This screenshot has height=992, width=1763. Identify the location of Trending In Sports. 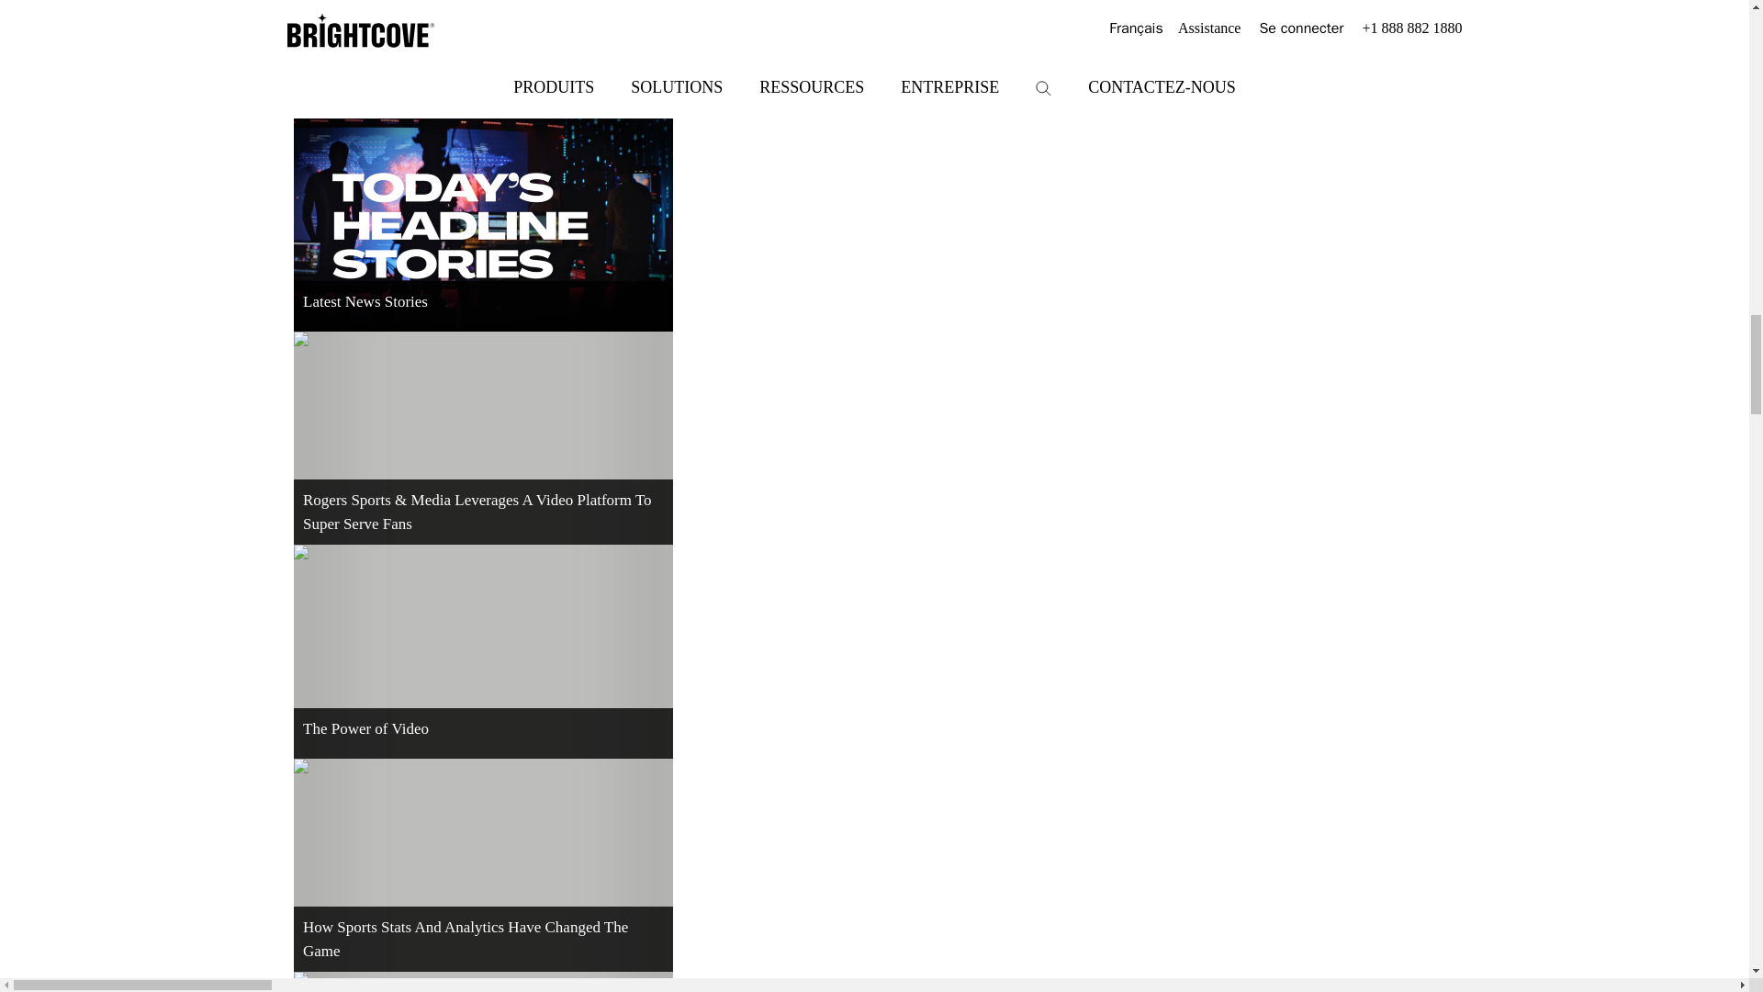
(483, 59).